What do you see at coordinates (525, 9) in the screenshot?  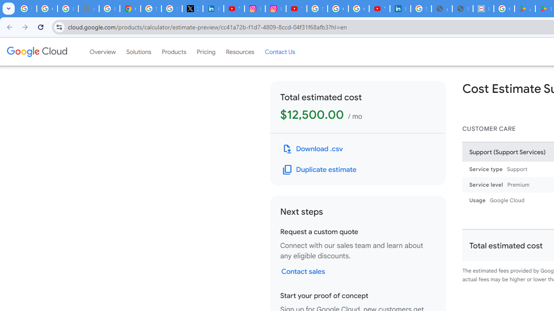 I see `Android Apps on Google Play` at bounding box center [525, 9].